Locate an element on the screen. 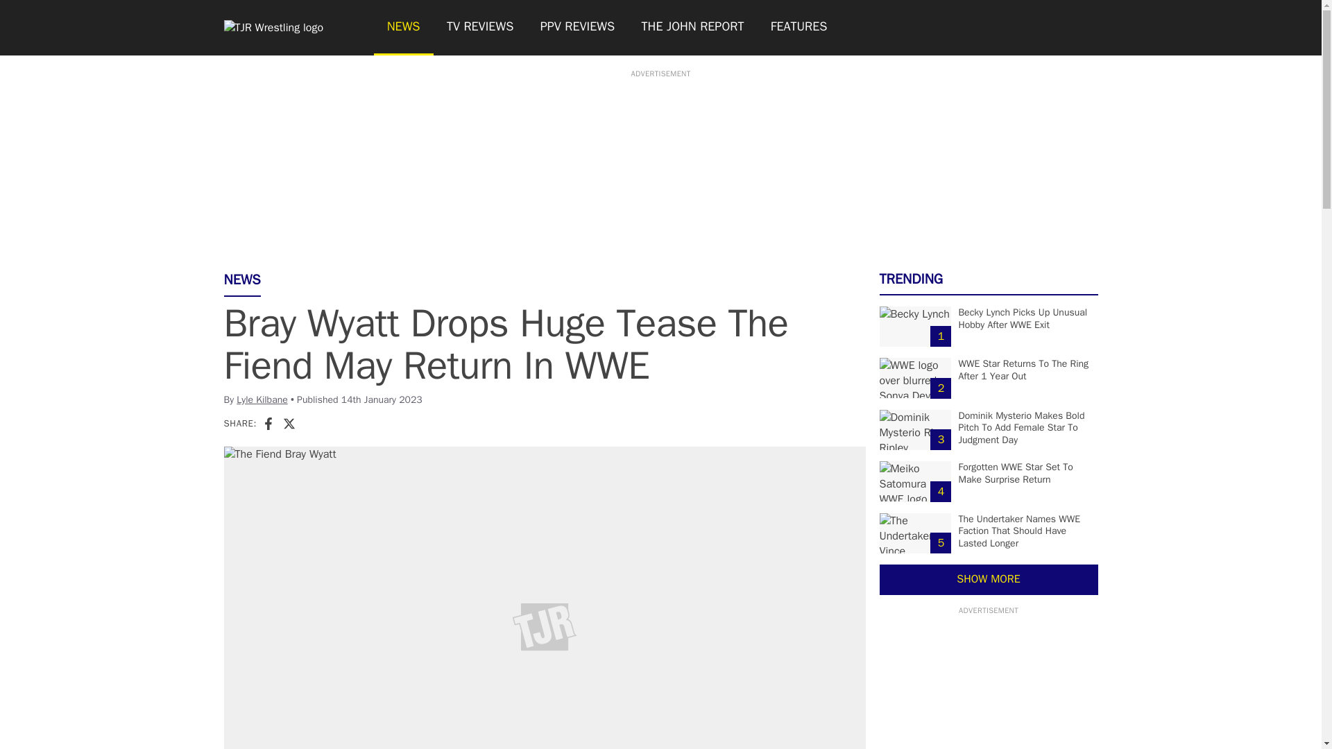 This screenshot has height=749, width=1332. PPV REVIEWS is located at coordinates (578, 28).